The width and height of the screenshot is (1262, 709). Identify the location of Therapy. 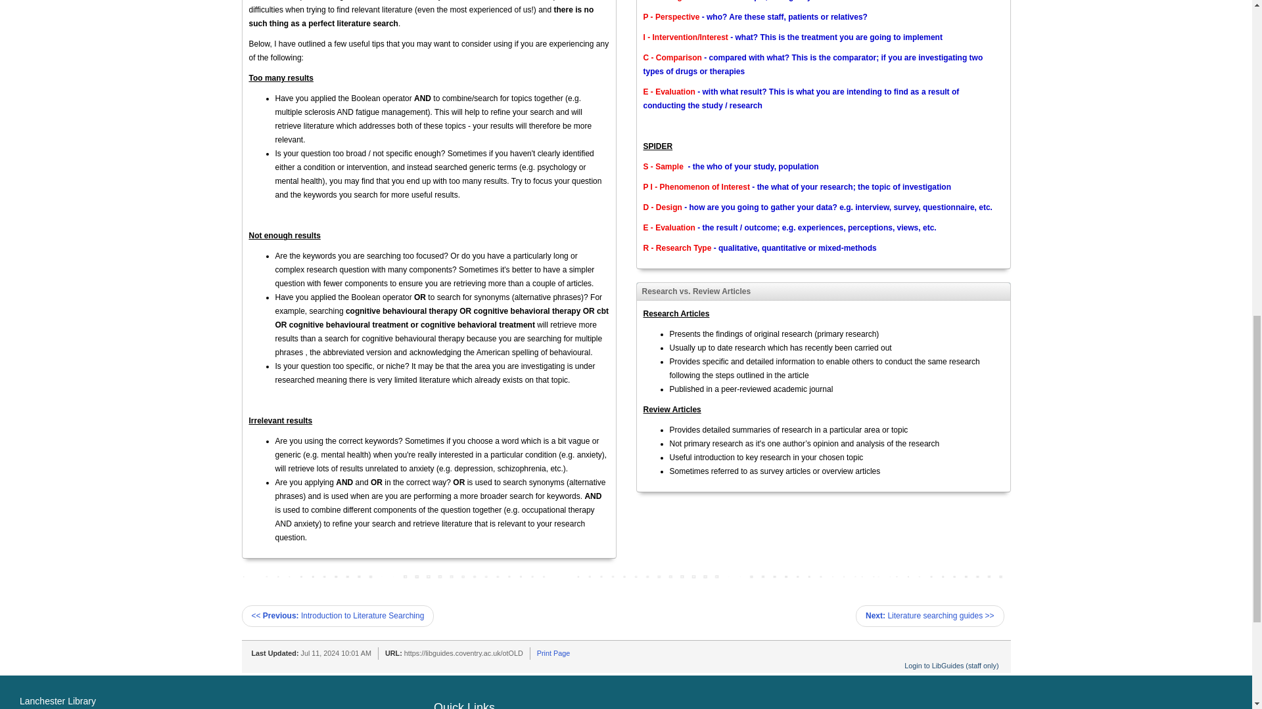
(335, 681).